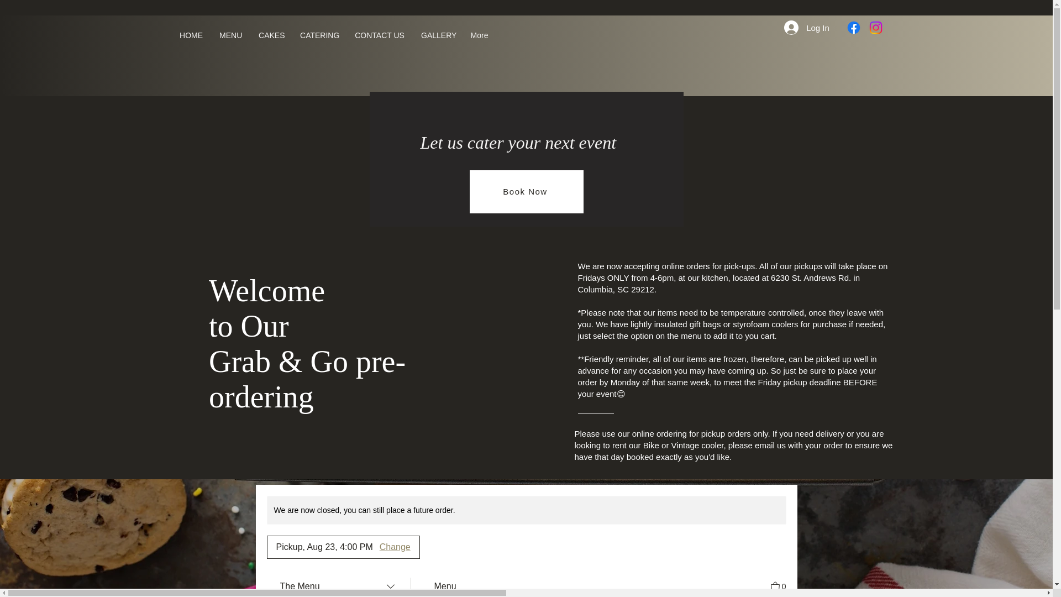 The width and height of the screenshot is (1061, 597). What do you see at coordinates (379, 35) in the screenshot?
I see `CONTACT US` at bounding box center [379, 35].